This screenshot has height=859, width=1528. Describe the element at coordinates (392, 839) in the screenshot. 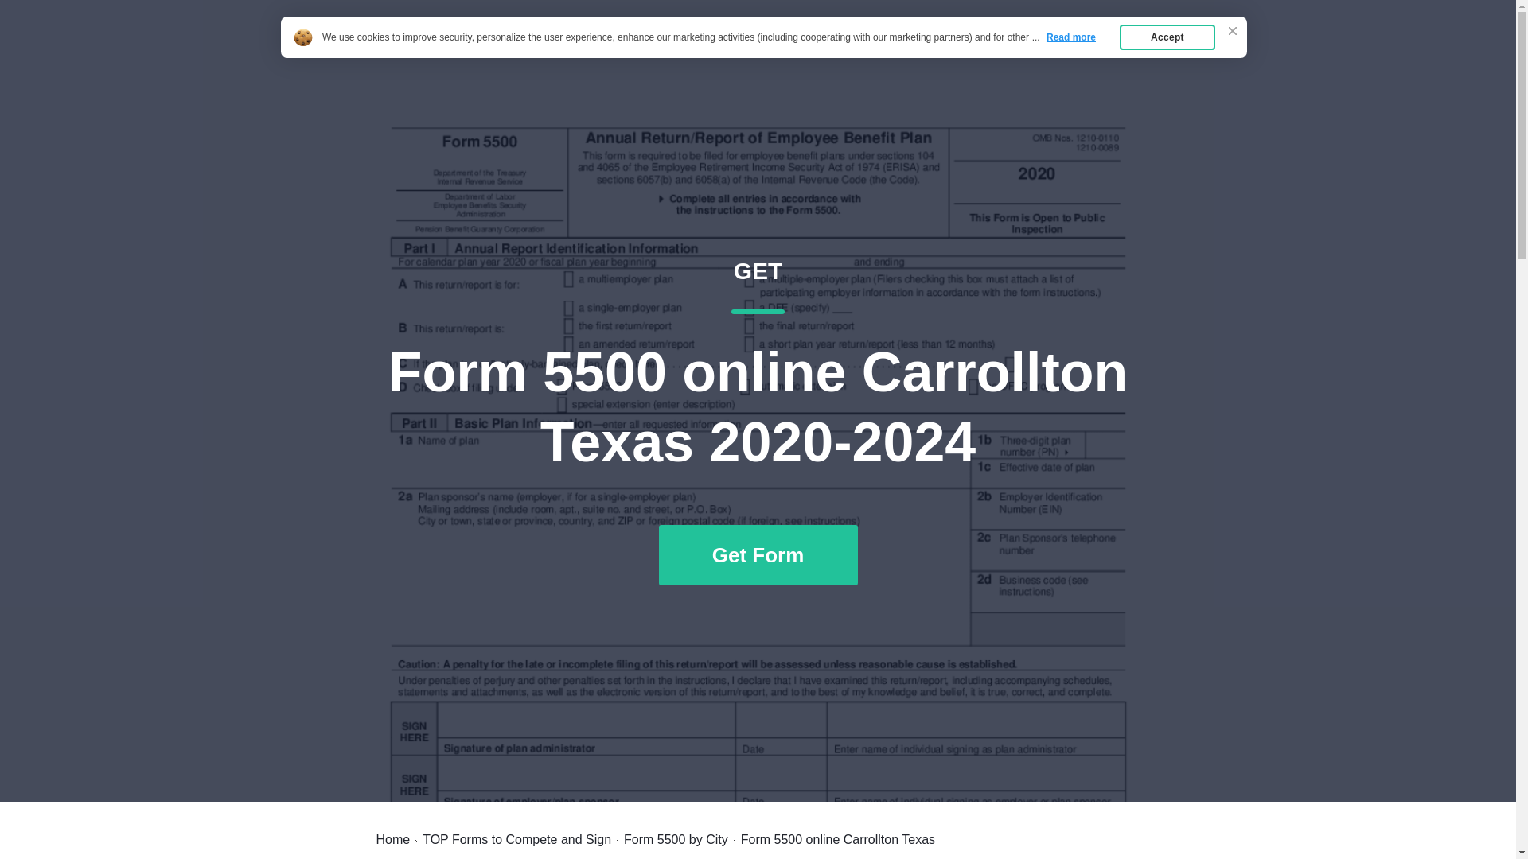

I see `Top Forms` at that location.